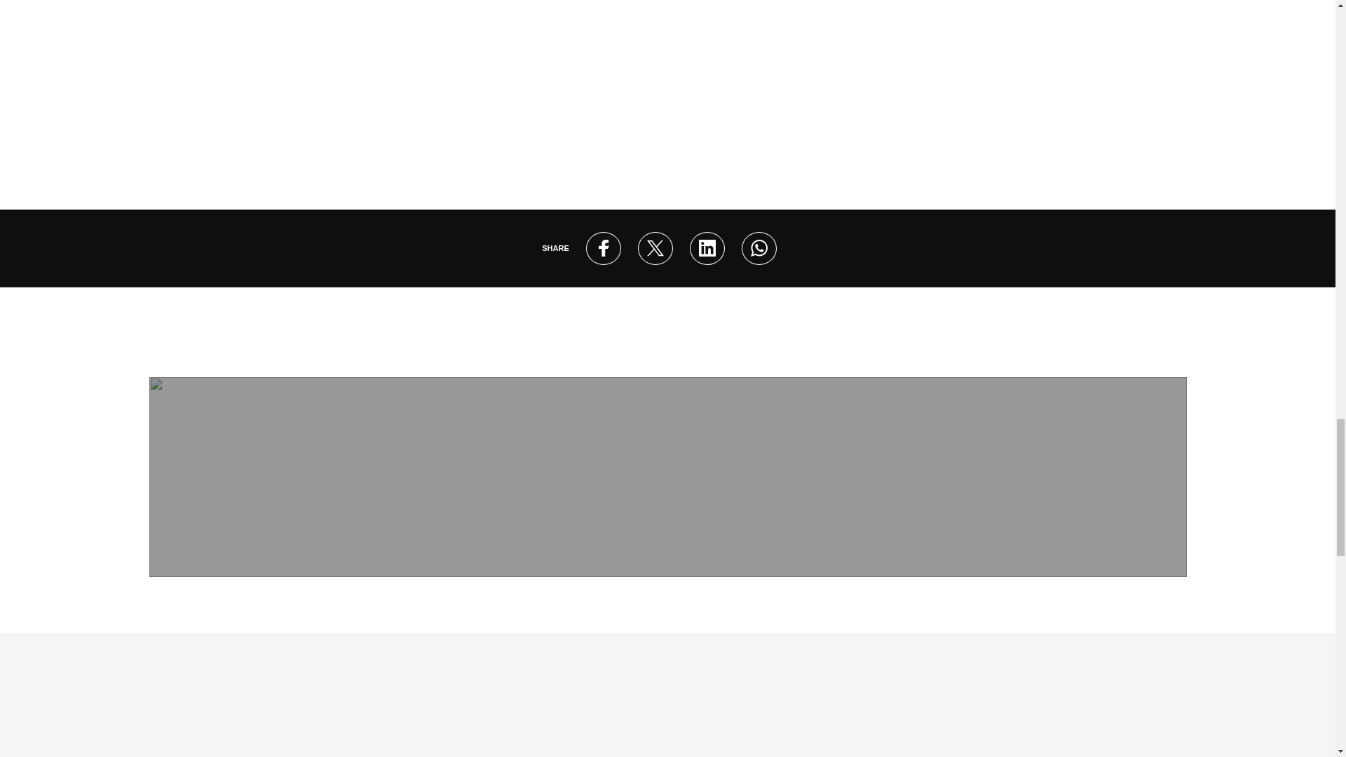 The width and height of the screenshot is (1346, 757). What do you see at coordinates (707, 248) in the screenshot?
I see `linkedin` at bounding box center [707, 248].